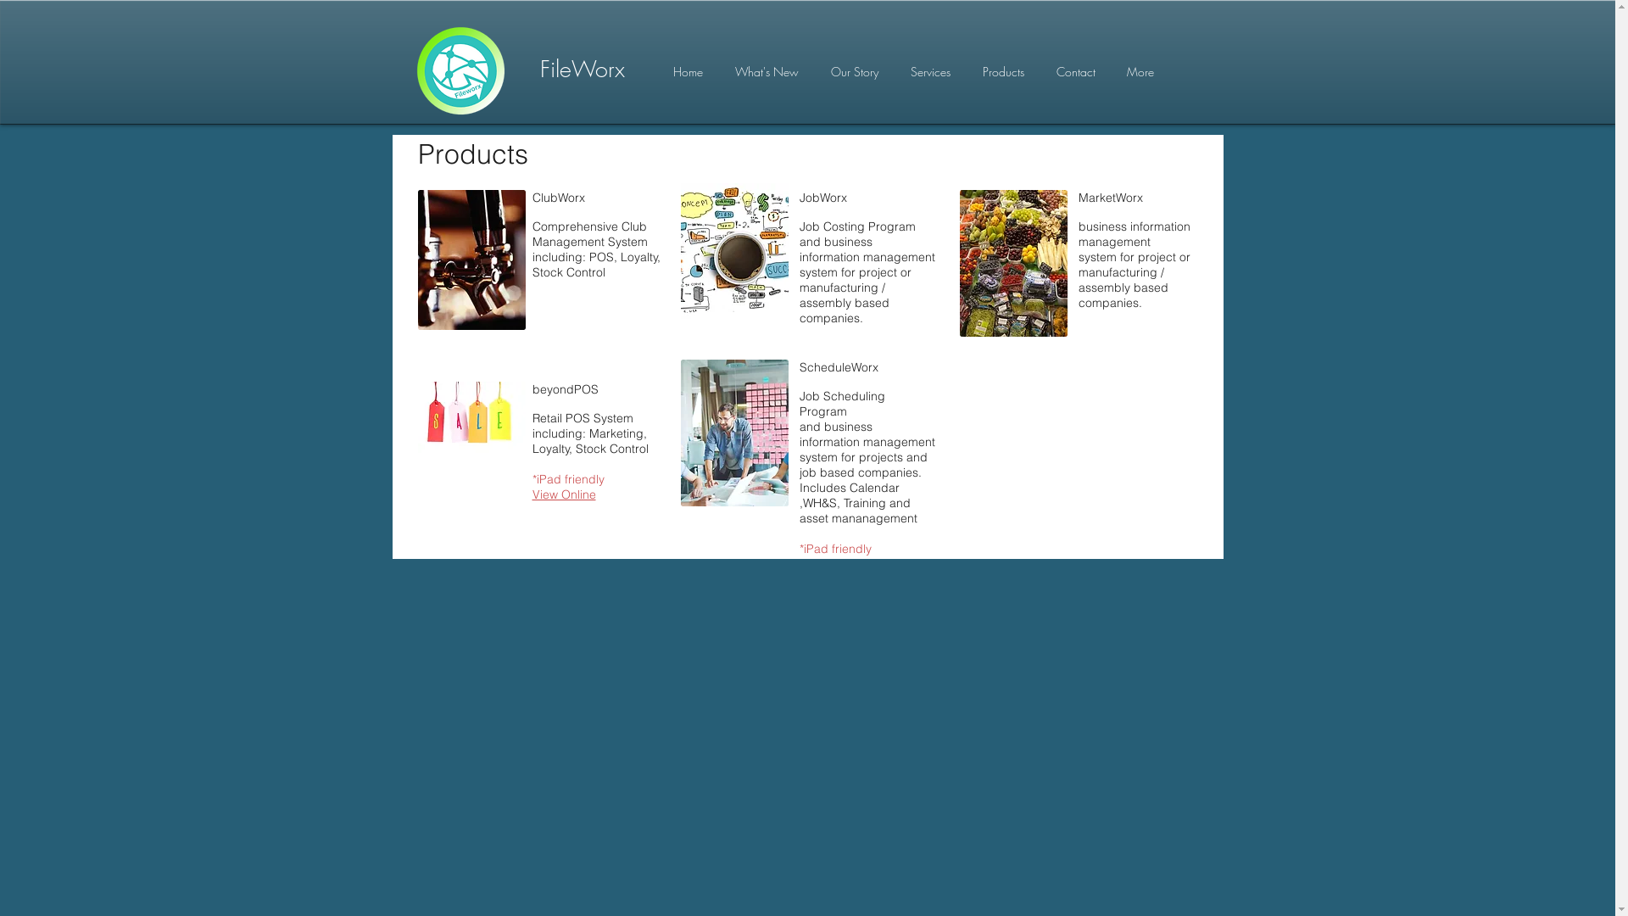 The width and height of the screenshot is (1628, 916). What do you see at coordinates (471, 260) in the screenshot?
I see `Beer Tap` at bounding box center [471, 260].